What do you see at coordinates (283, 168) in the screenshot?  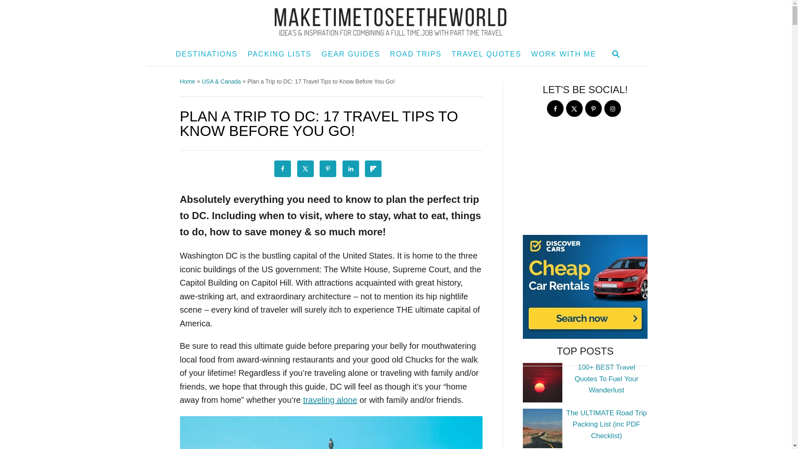 I see `Share on Facebook` at bounding box center [283, 168].